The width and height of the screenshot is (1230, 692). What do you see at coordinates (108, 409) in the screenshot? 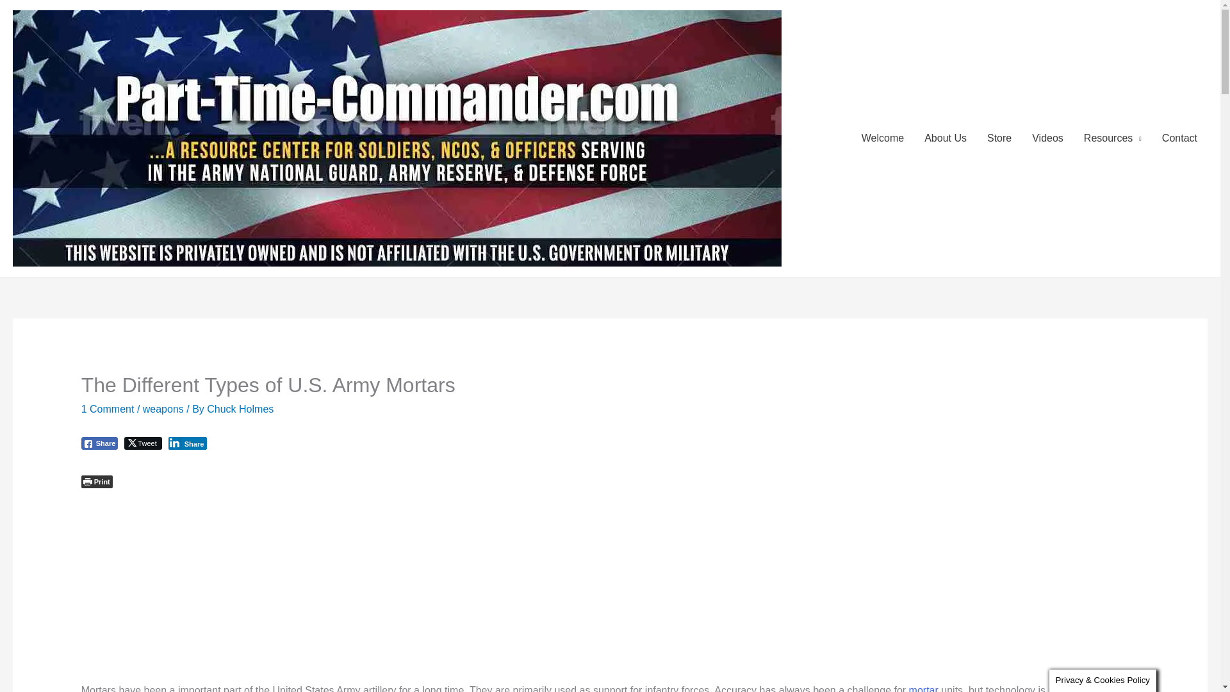
I see `1 Comment` at bounding box center [108, 409].